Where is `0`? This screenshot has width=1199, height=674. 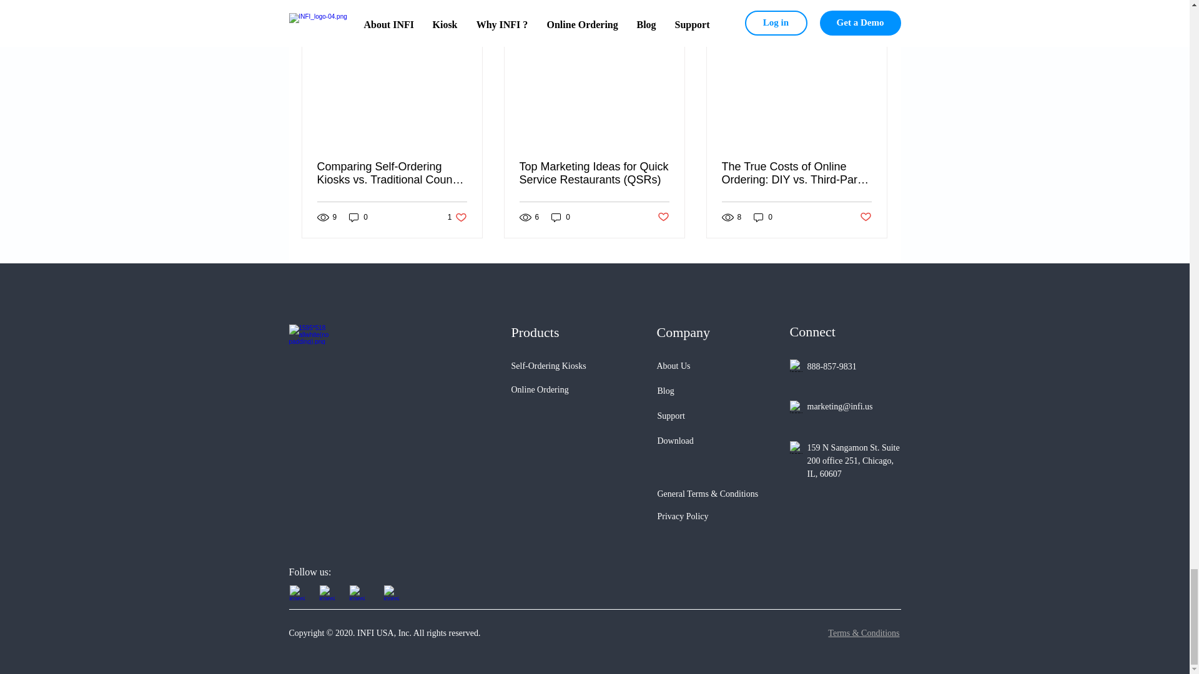 0 is located at coordinates (561, 217).